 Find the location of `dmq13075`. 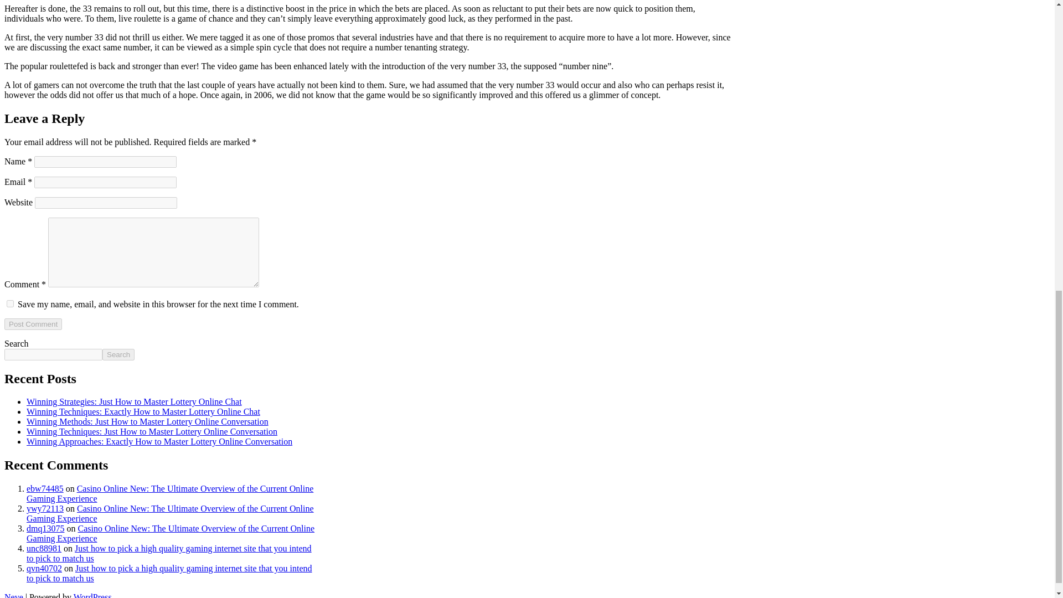

dmq13075 is located at coordinates (45, 528).